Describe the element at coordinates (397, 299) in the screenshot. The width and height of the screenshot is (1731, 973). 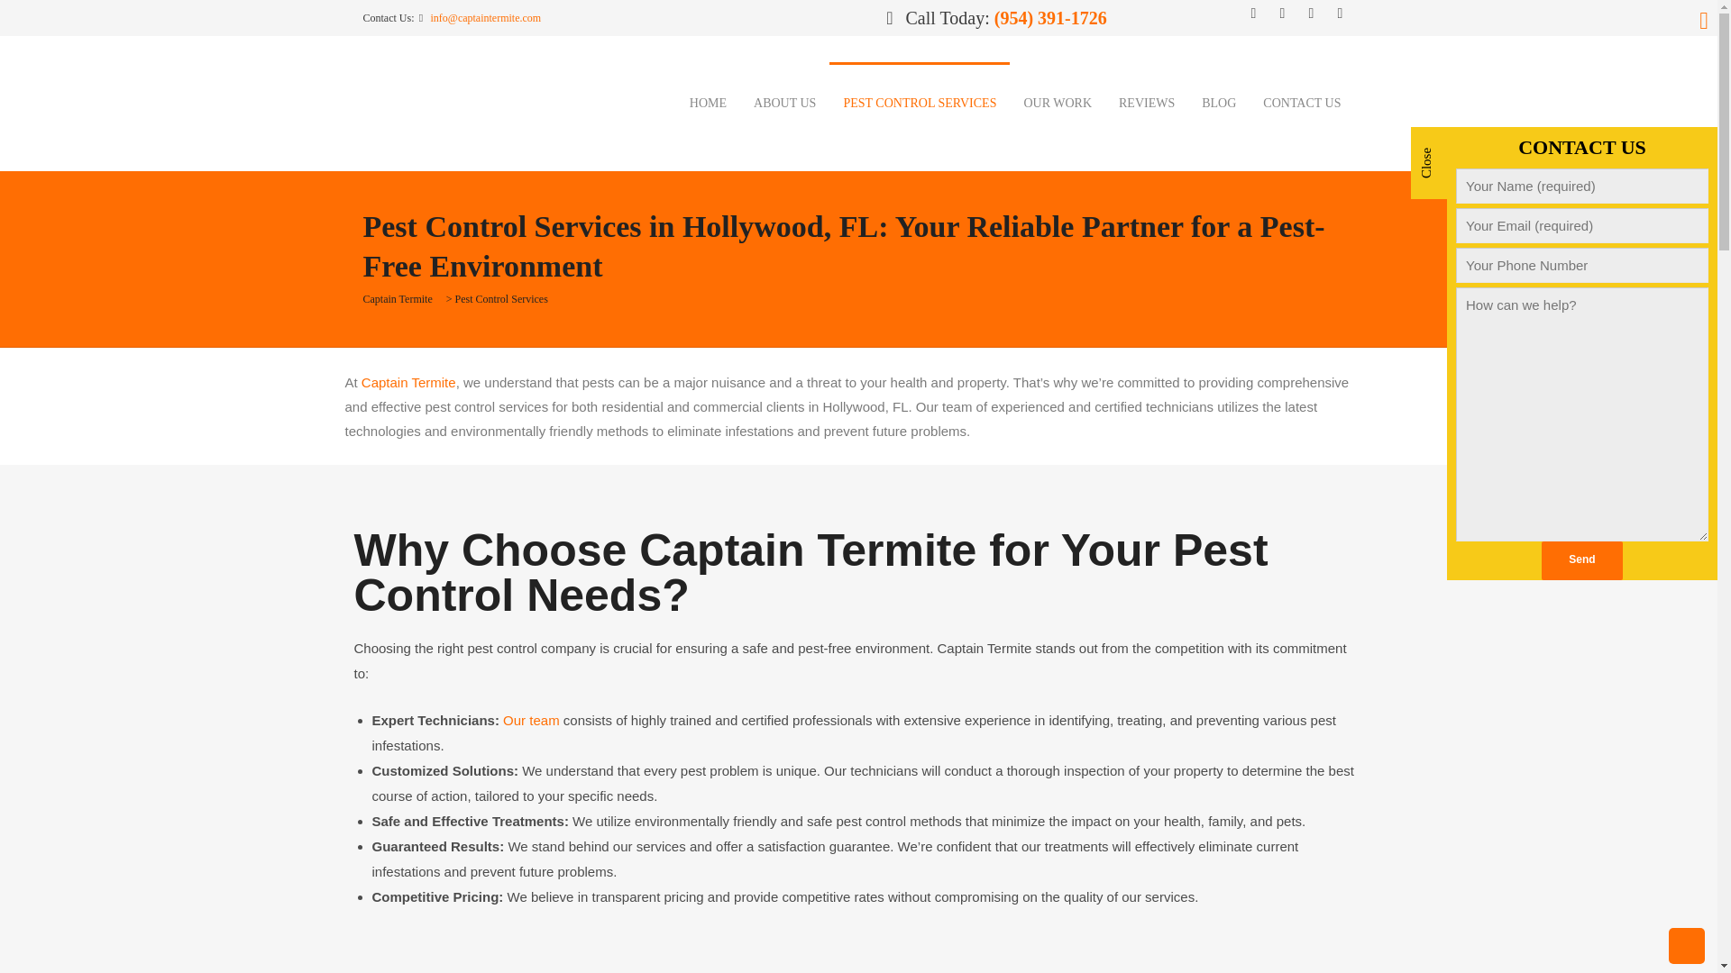
I see `Go to Captain Termite.` at that location.